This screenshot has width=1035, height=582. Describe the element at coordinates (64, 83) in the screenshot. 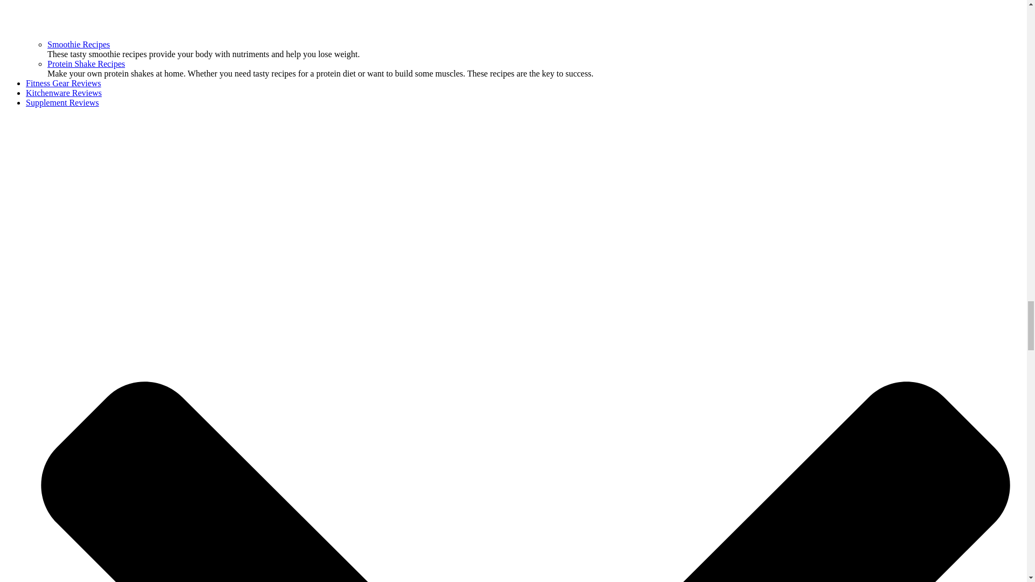

I see `Fitness Gear Reviews` at that location.